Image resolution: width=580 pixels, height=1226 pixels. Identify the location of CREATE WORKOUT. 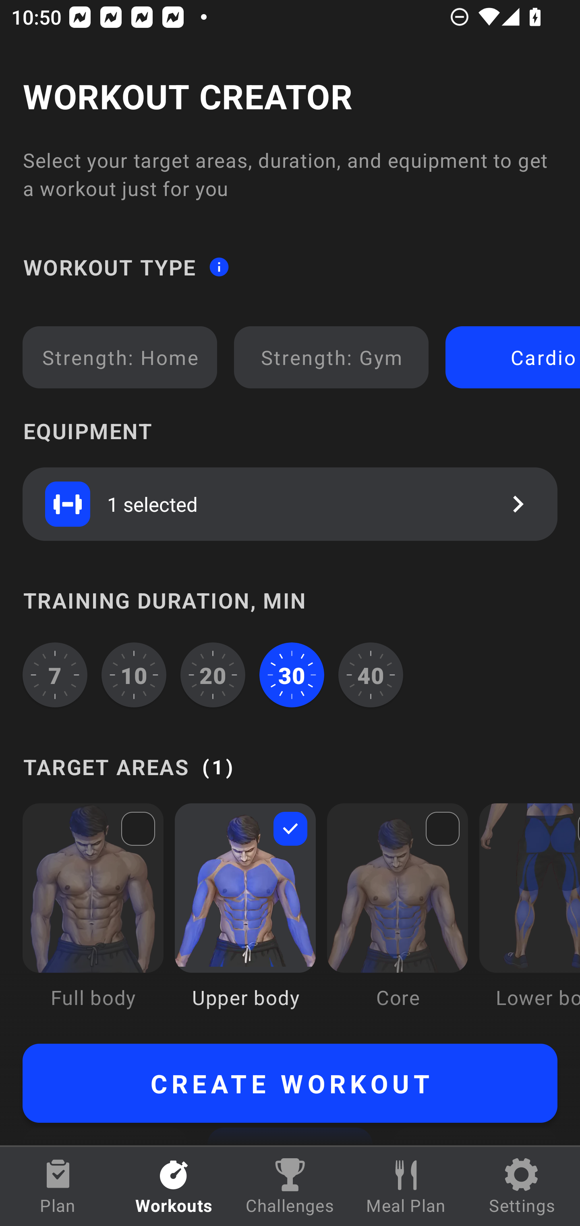
(290, 1083).